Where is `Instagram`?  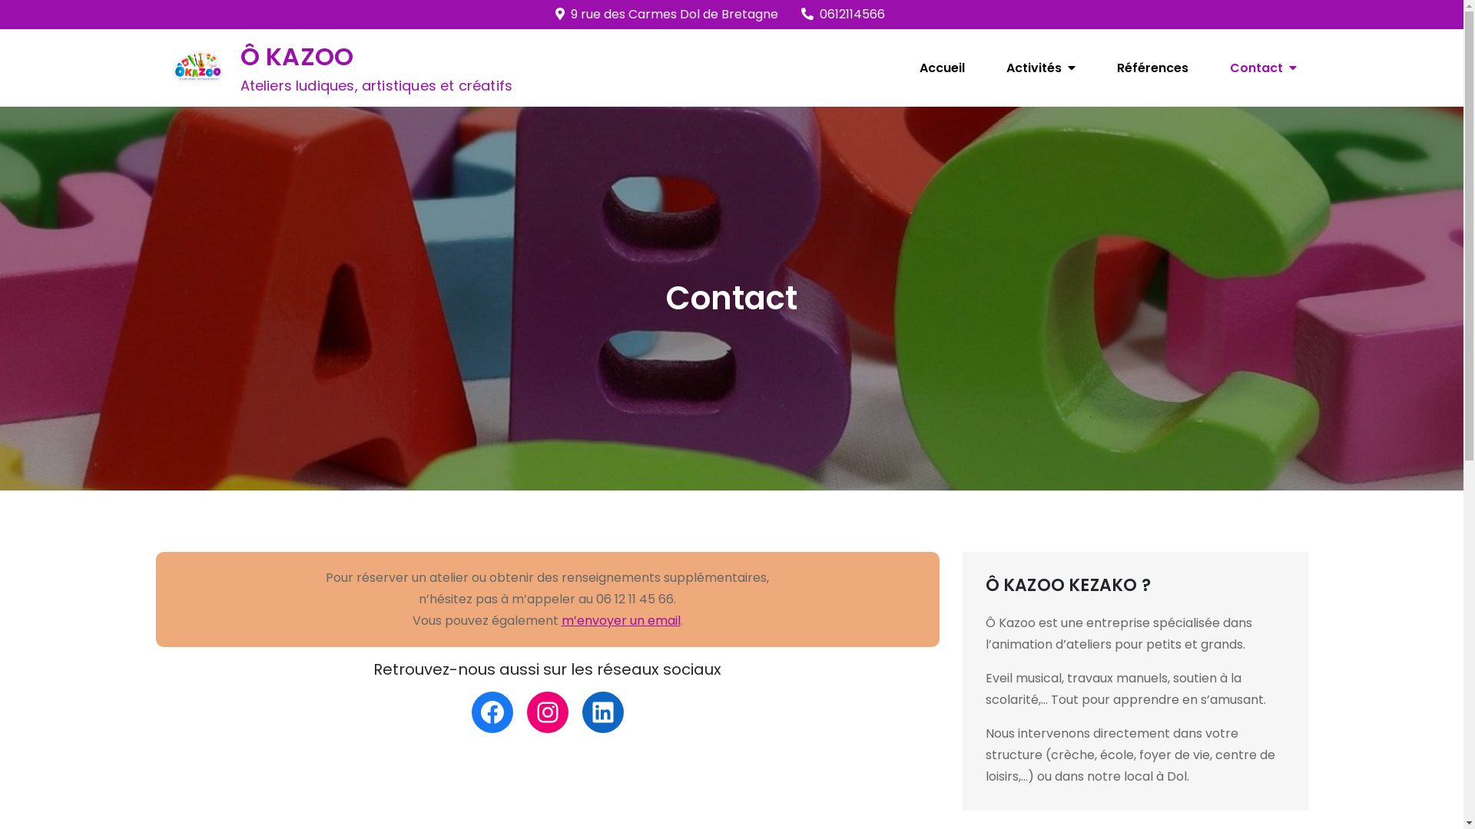 Instagram is located at coordinates (548, 712).